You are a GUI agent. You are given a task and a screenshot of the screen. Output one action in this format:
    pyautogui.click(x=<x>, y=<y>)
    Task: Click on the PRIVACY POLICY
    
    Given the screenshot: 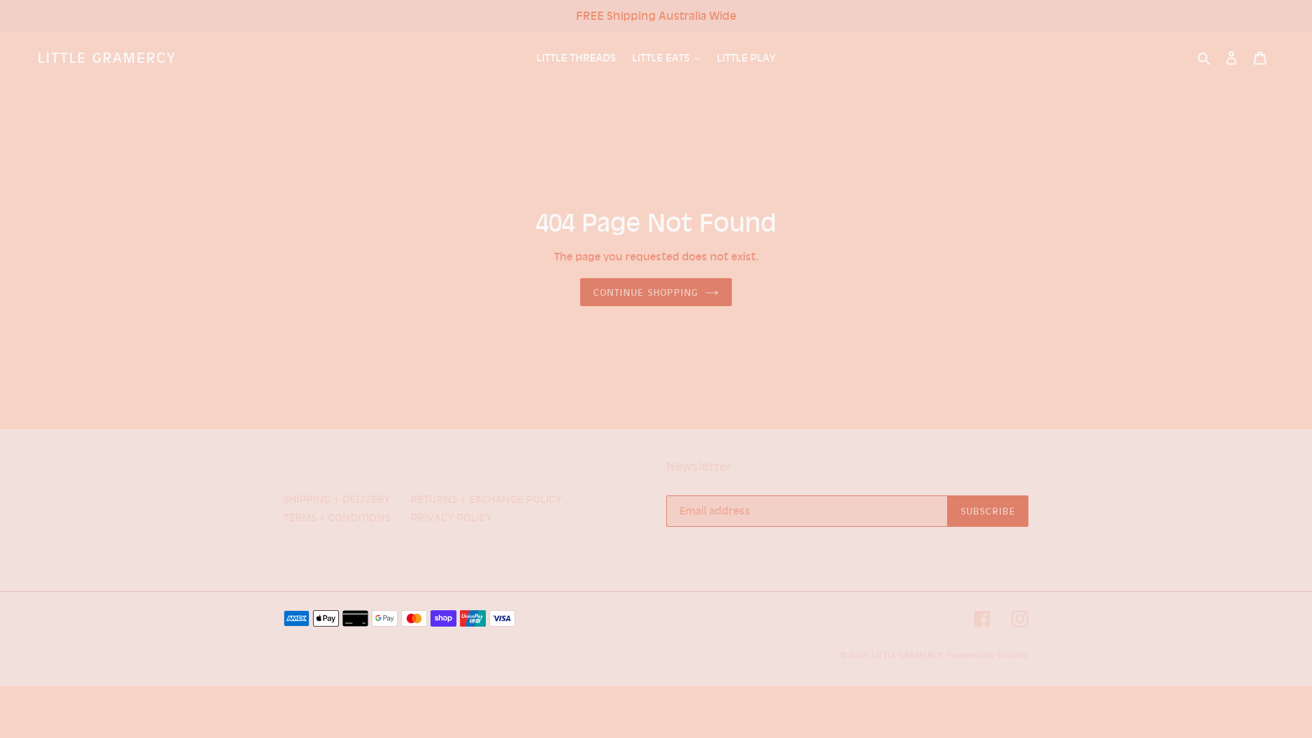 What is the action you would take?
    pyautogui.click(x=451, y=517)
    